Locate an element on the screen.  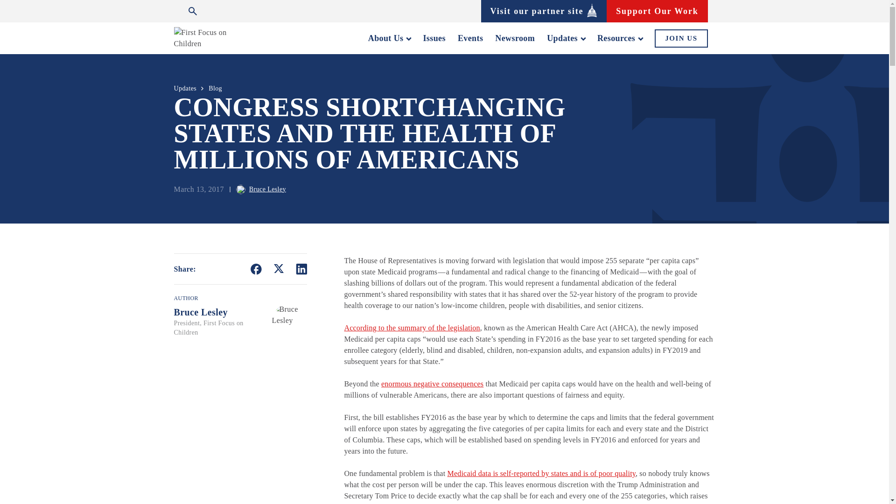
Events is located at coordinates (470, 38).